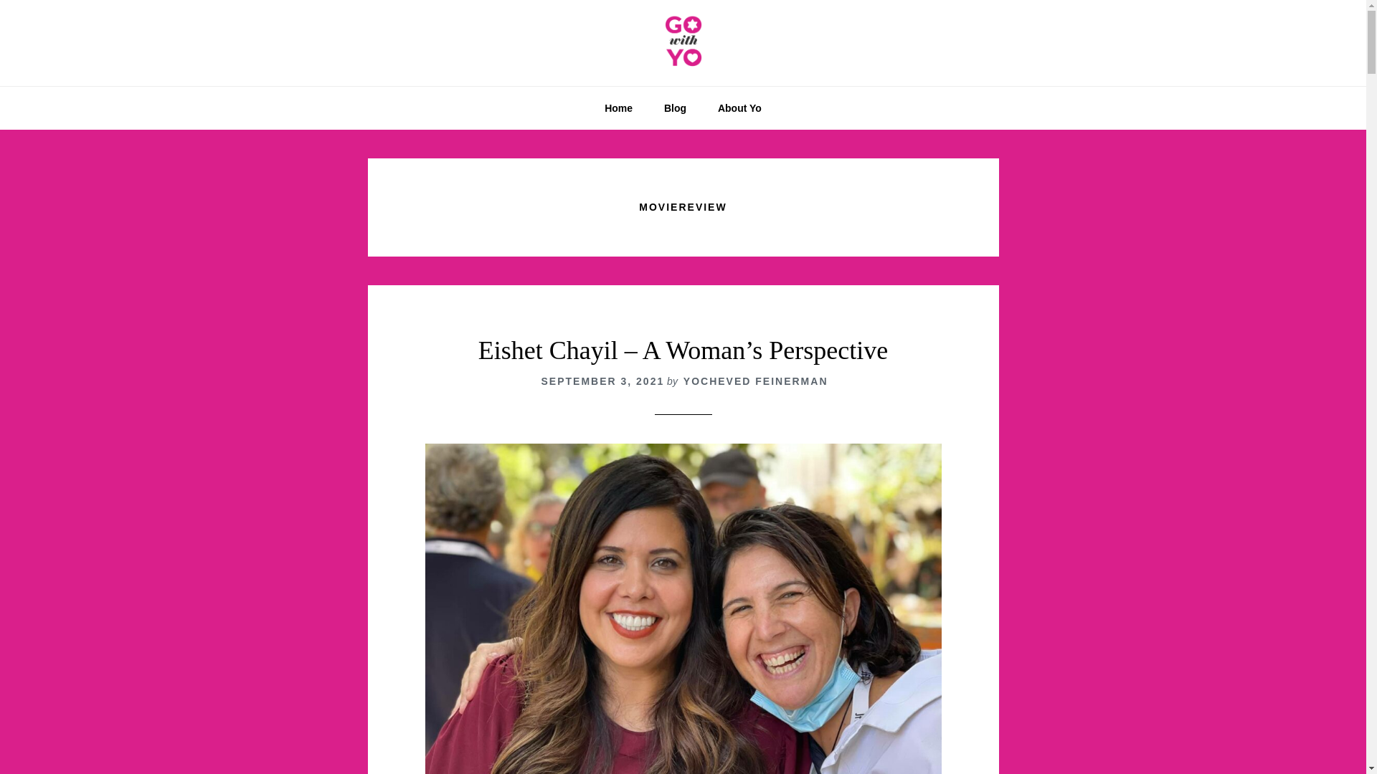  I want to click on Home, so click(618, 107).